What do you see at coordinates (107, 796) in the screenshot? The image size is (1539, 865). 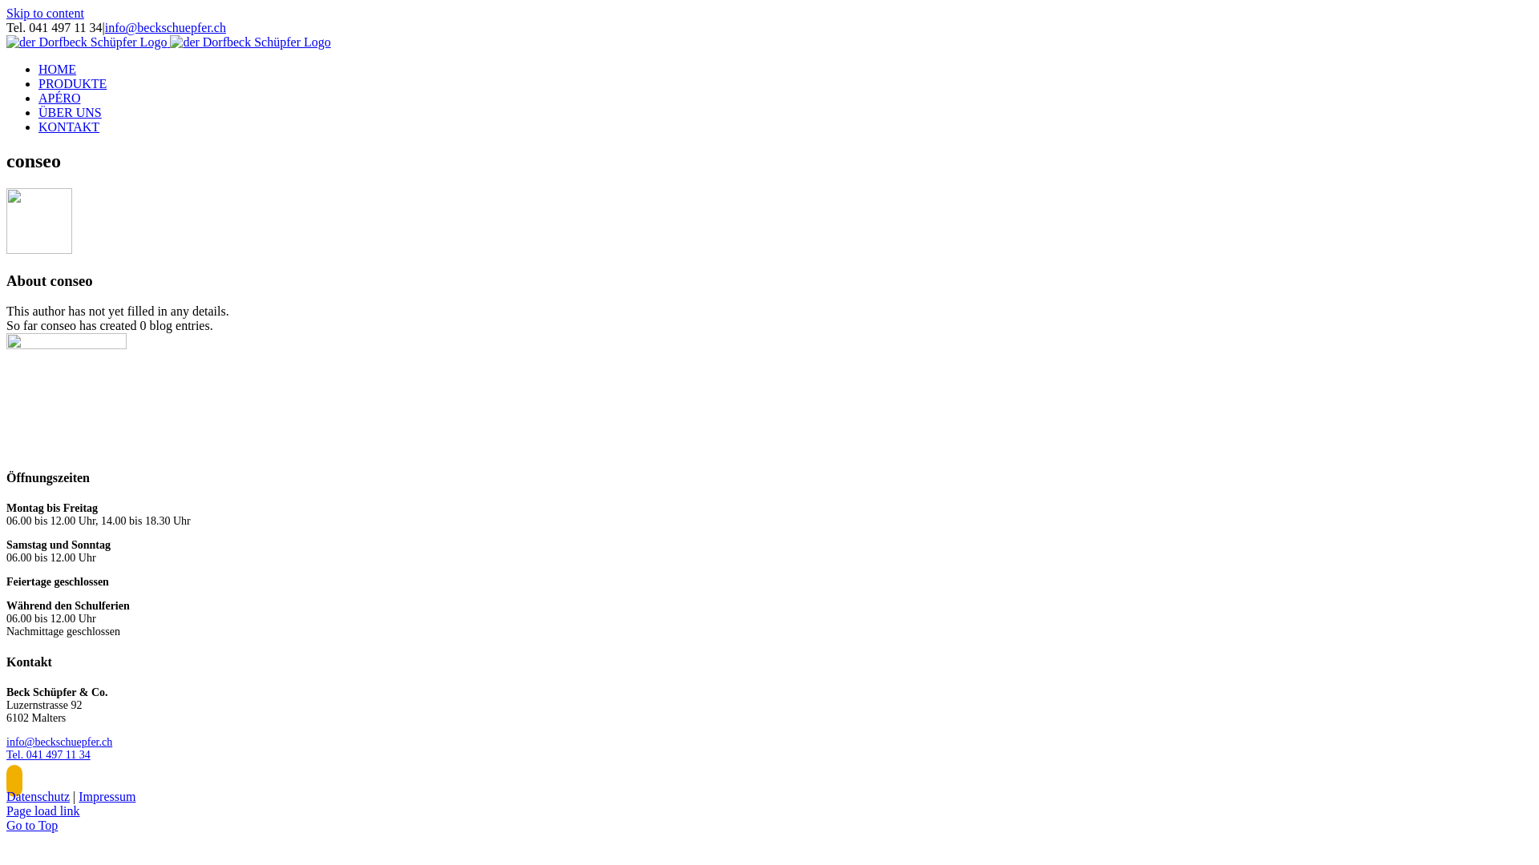 I see `Impressum` at bounding box center [107, 796].